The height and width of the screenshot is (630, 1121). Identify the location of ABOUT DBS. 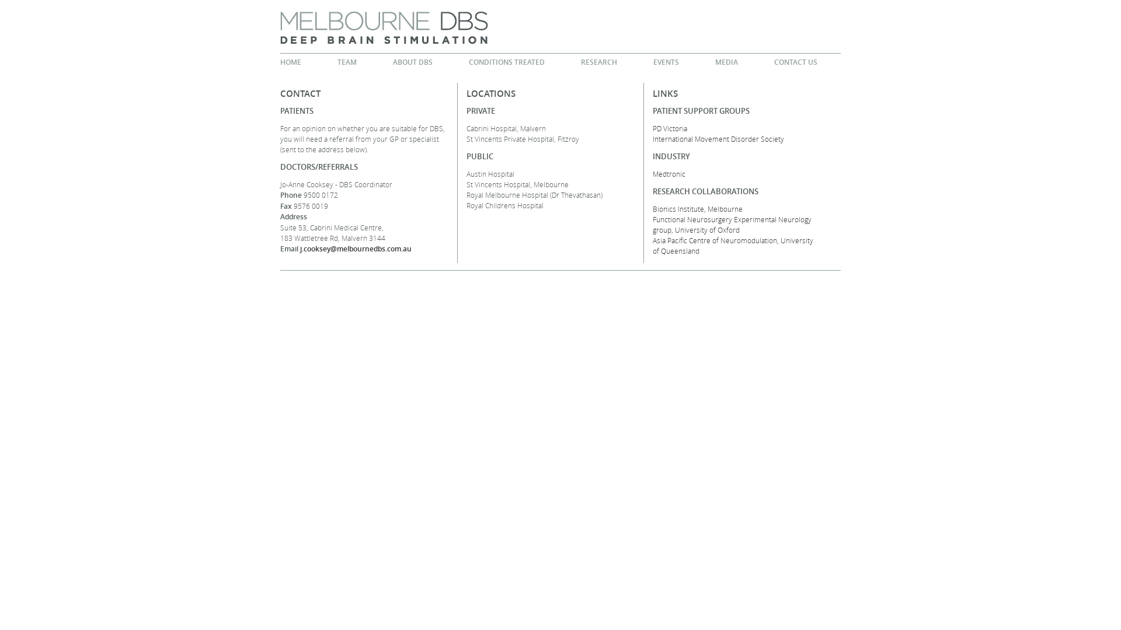
(413, 62).